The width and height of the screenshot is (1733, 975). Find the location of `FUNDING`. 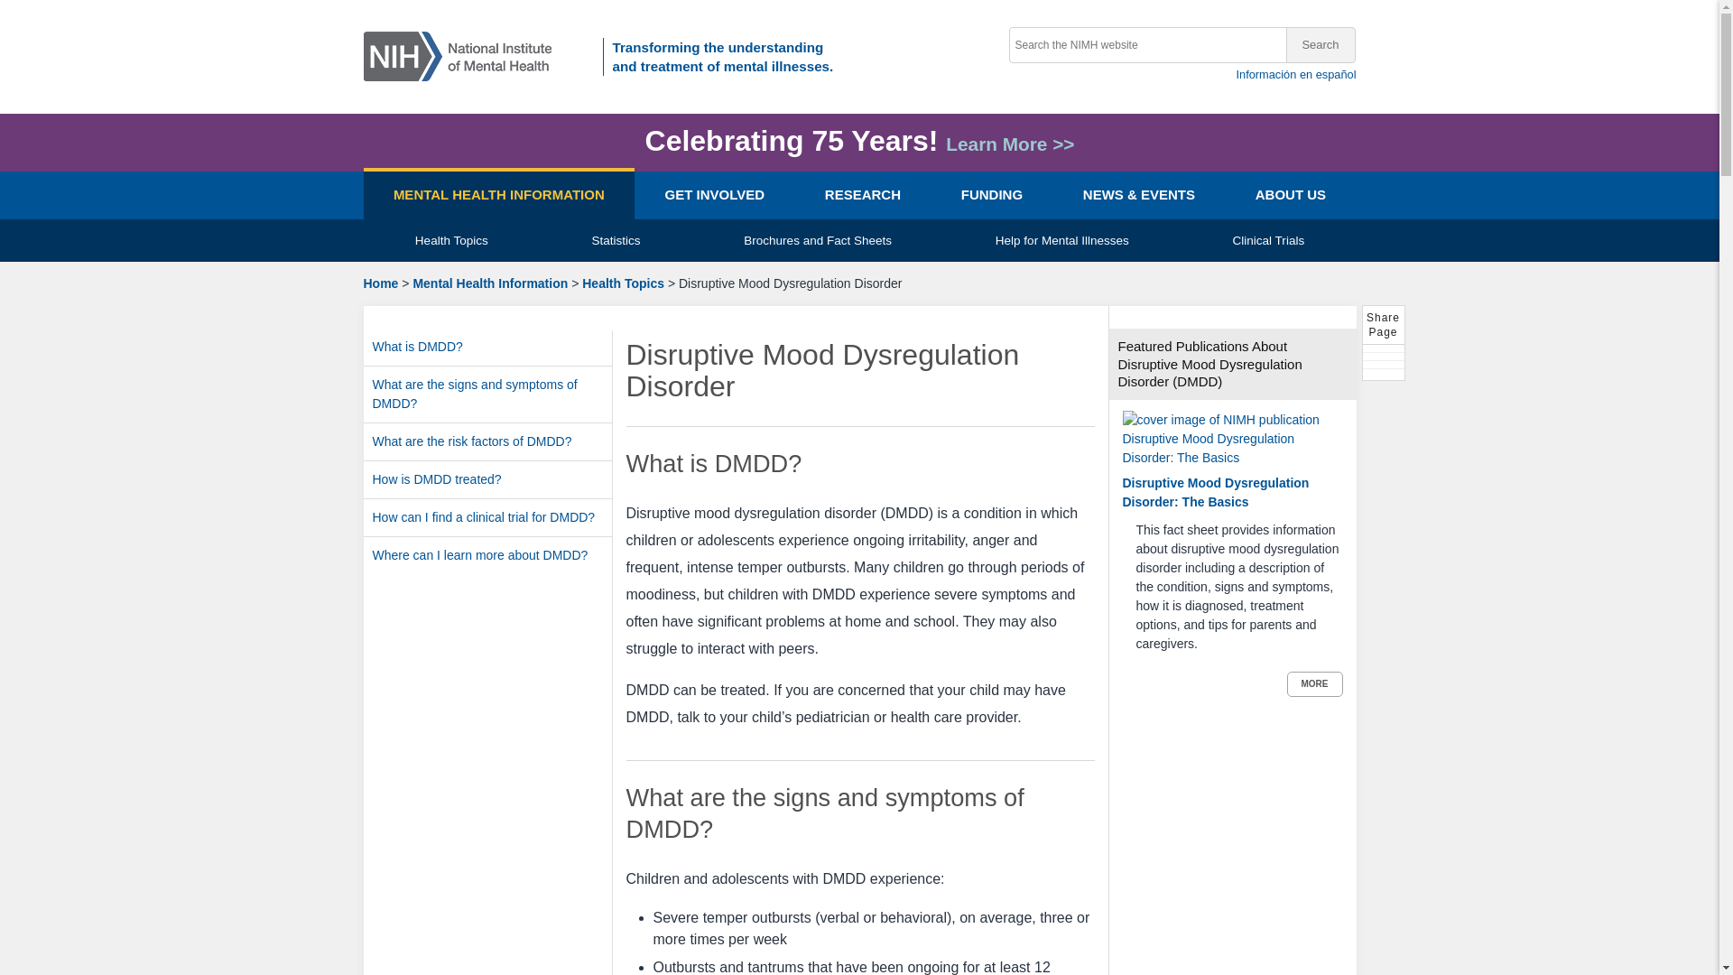

FUNDING is located at coordinates (991, 195).